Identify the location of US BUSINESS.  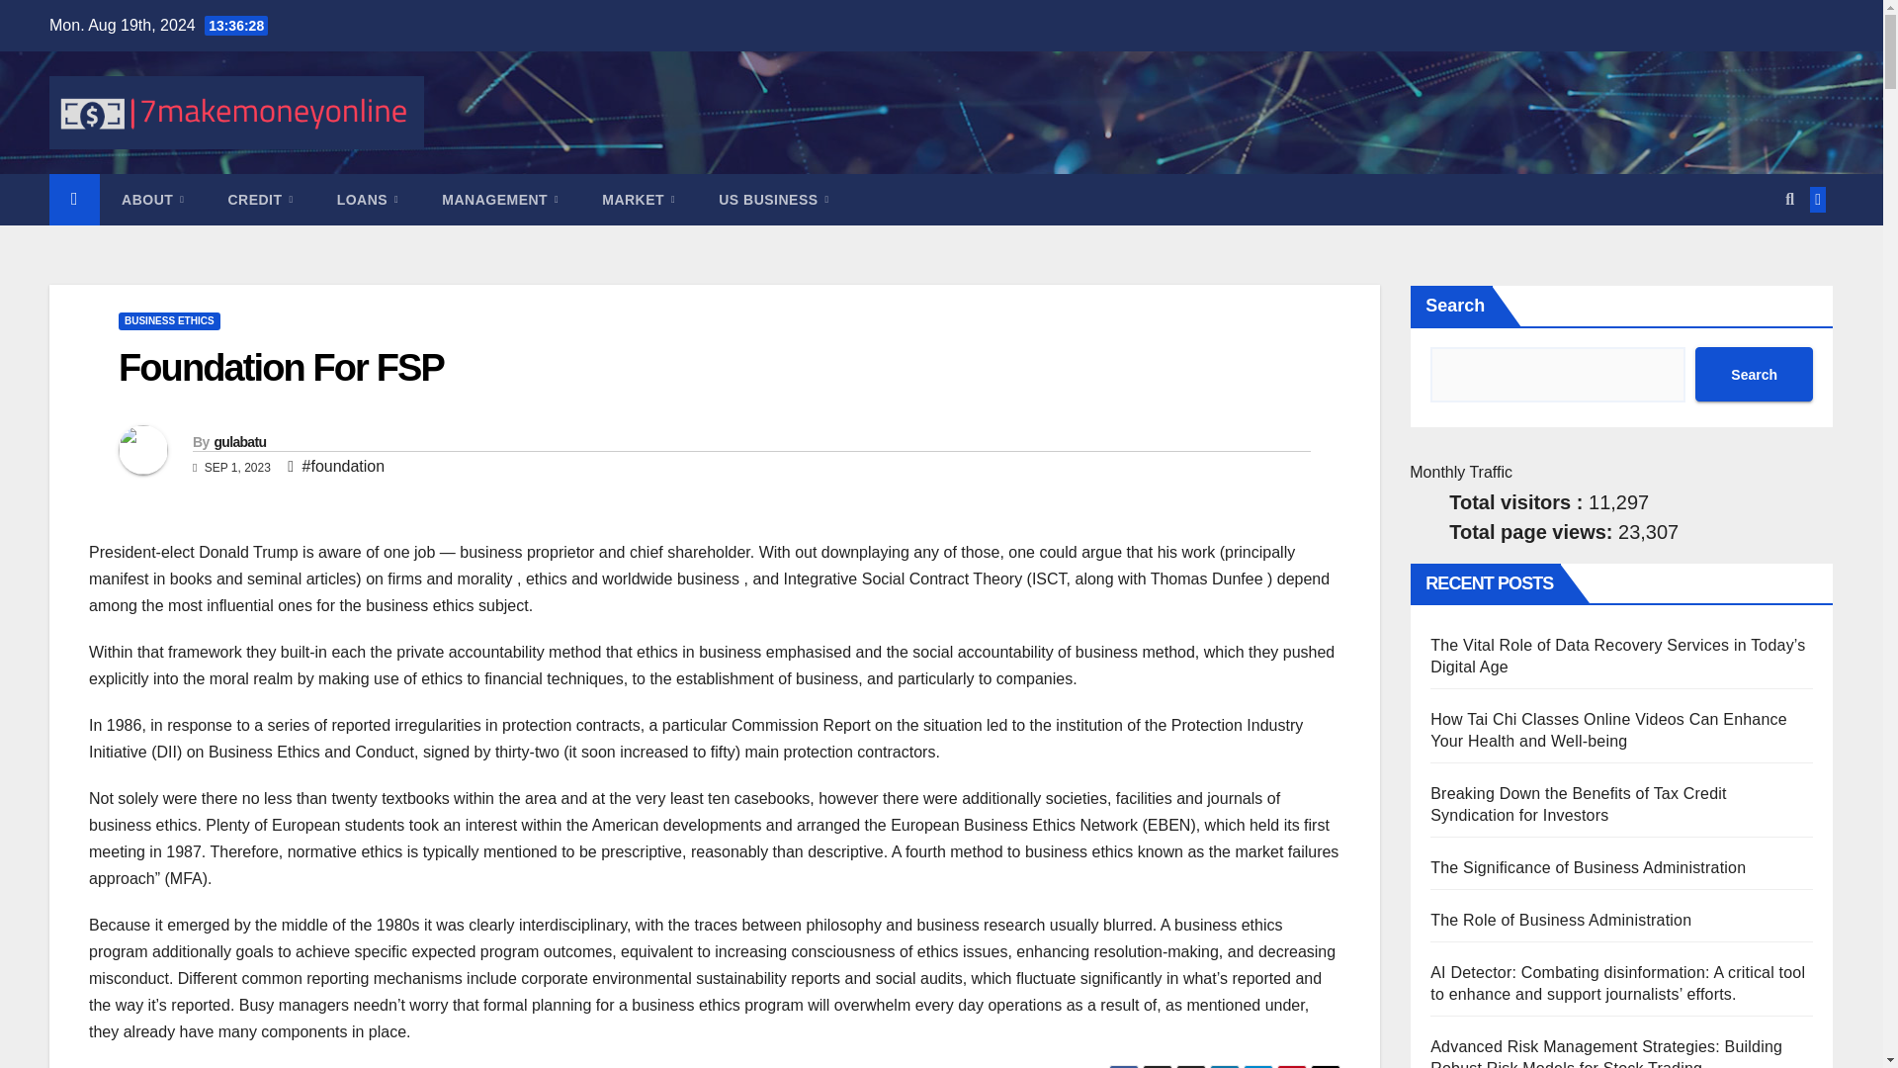
(773, 200).